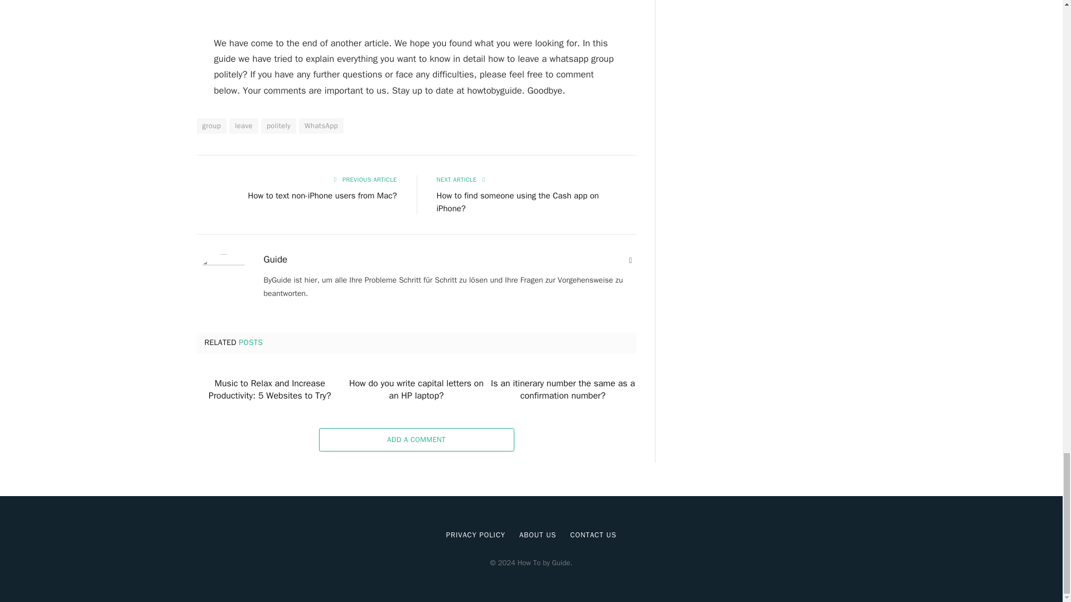  What do you see at coordinates (275, 260) in the screenshot?
I see `Posts by Guide` at bounding box center [275, 260].